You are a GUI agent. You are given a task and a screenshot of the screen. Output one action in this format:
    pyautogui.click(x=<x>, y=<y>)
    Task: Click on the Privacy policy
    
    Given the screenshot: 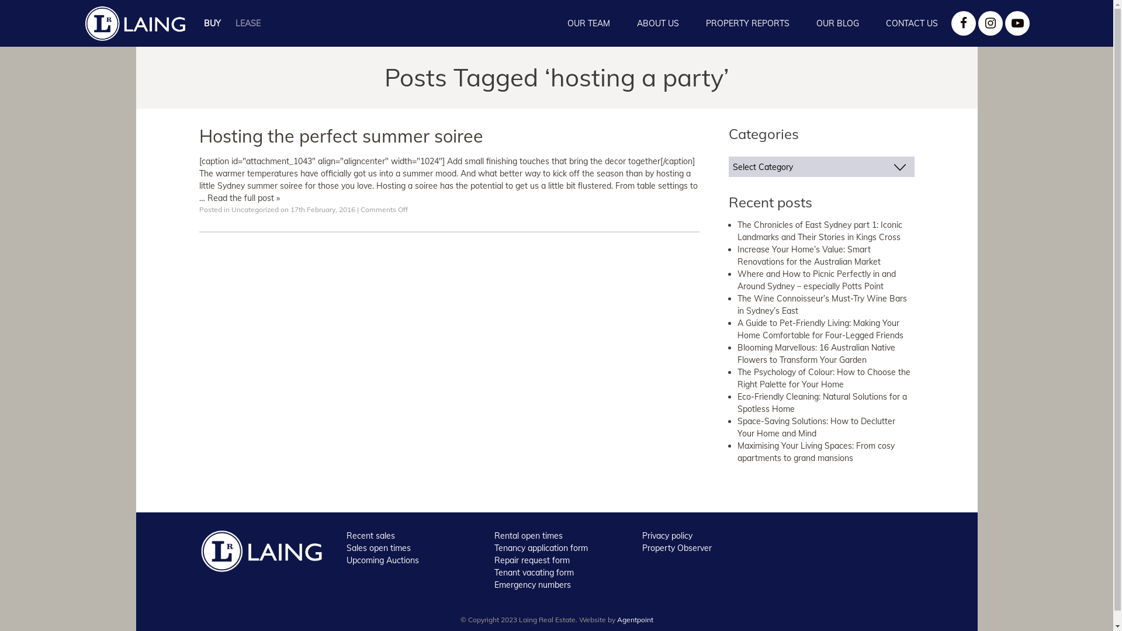 What is the action you would take?
    pyautogui.click(x=667, y=536)
    